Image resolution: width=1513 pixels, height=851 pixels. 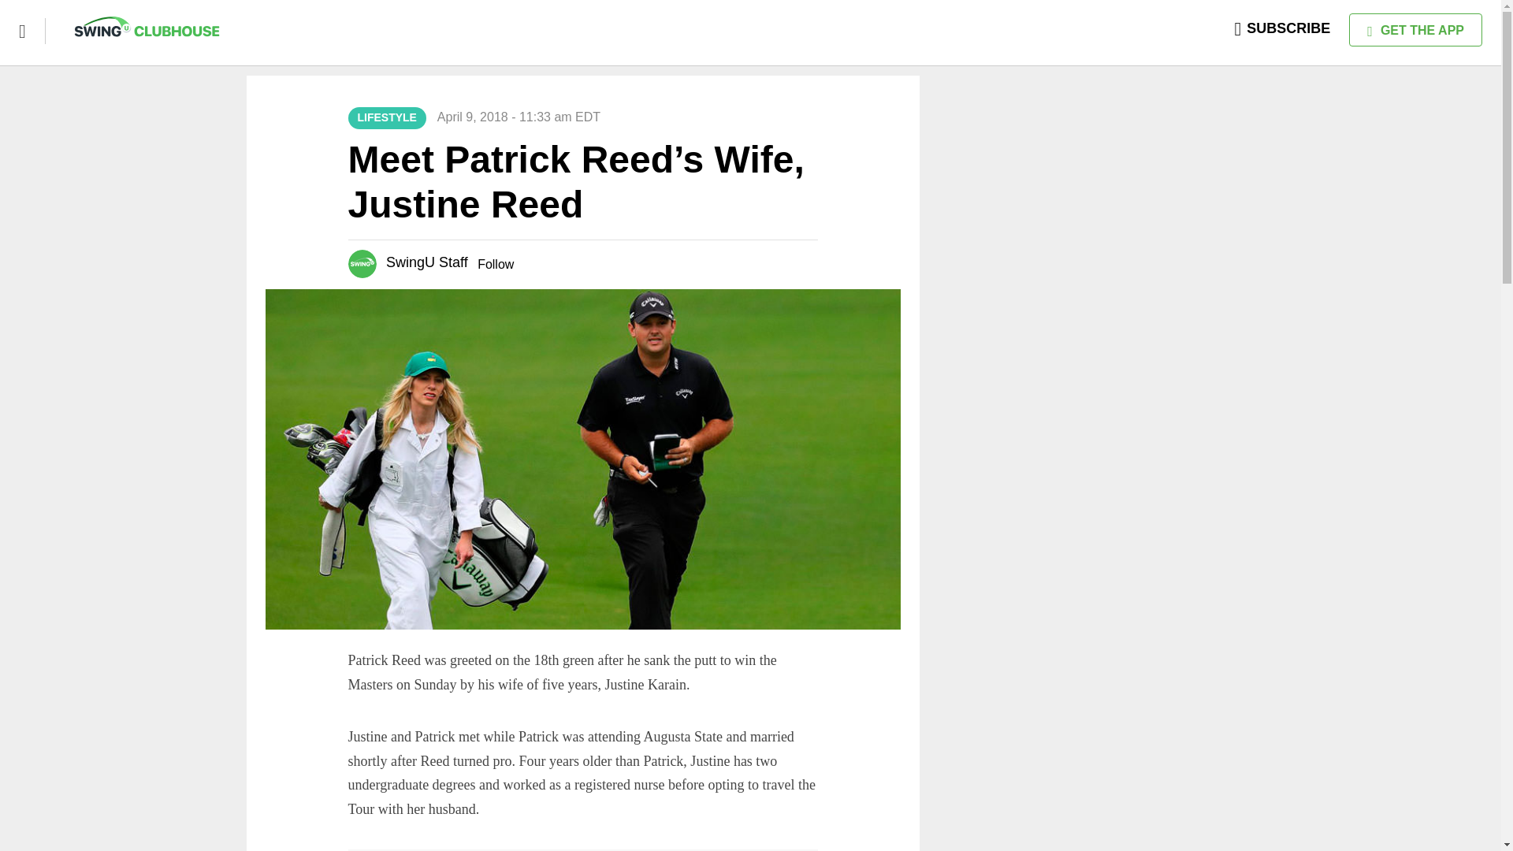 What do you see at coordinates (1415, 30) in the screenshot?
I see `GET THE APP` at bounding box center [1415, 30].